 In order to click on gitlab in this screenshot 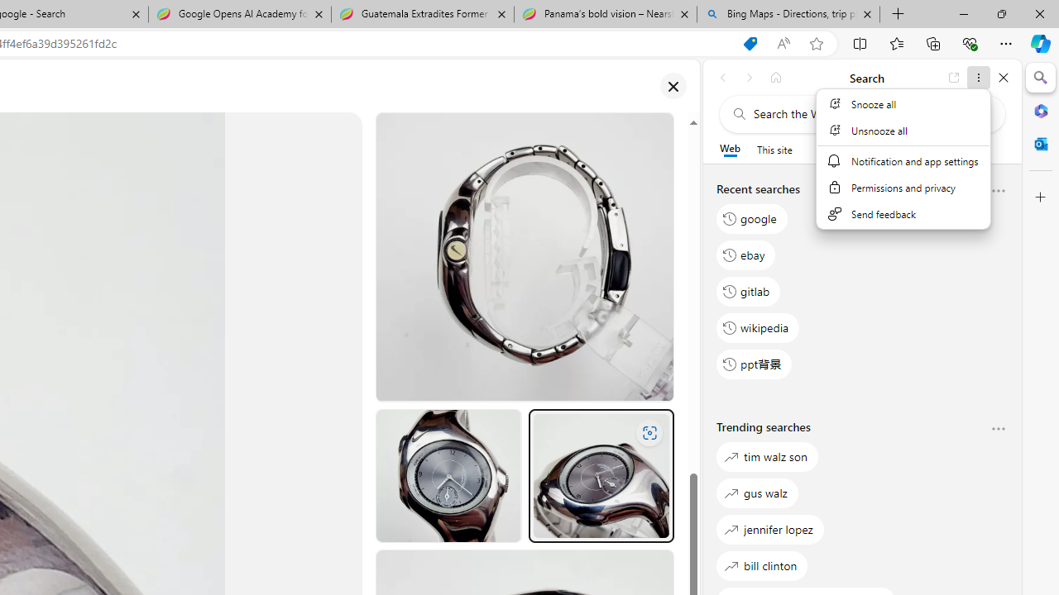, I will do `click(749, 291)`.